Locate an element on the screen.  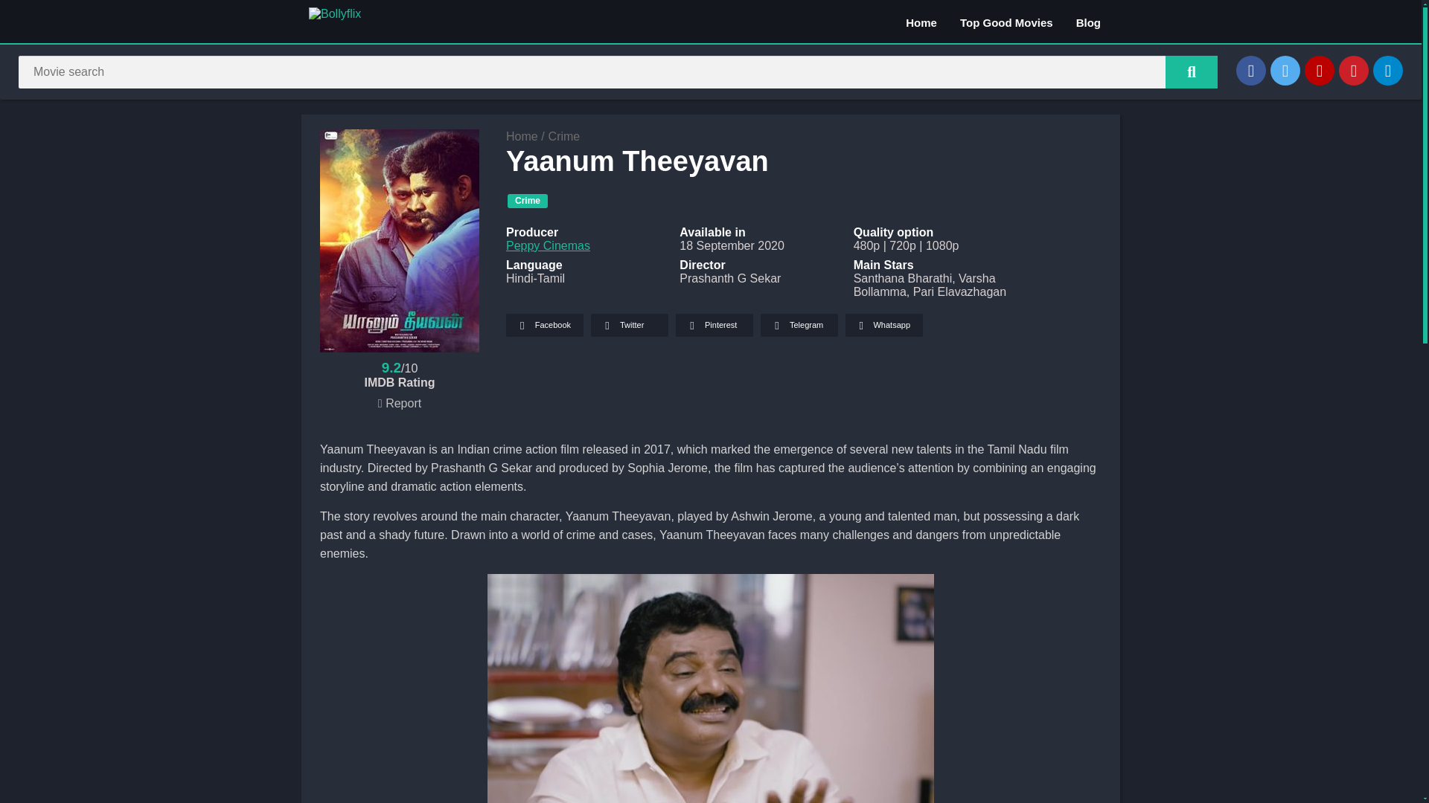
Crime is located at coordinates (527, 201).